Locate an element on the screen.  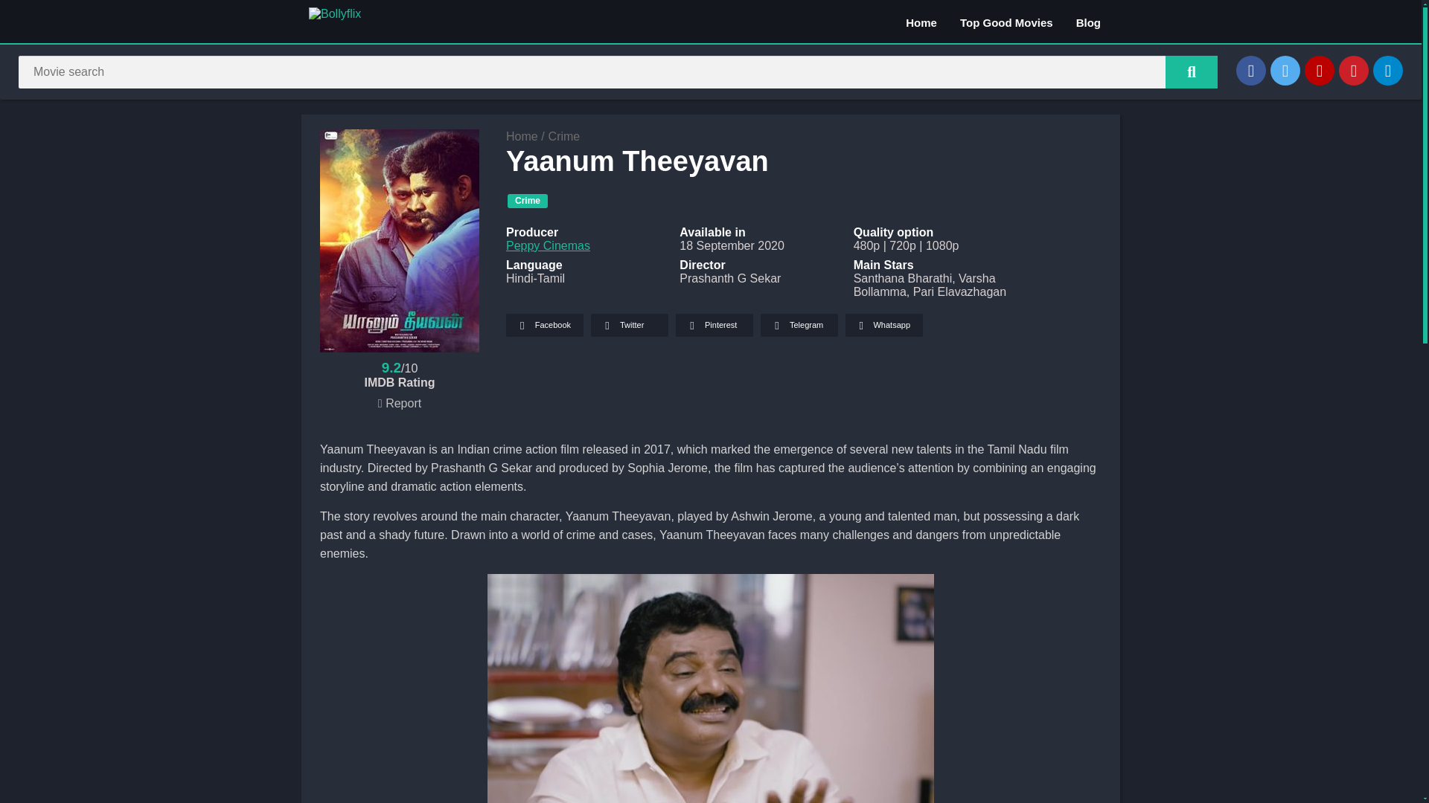
Crime is located at coordinates (527, 201).